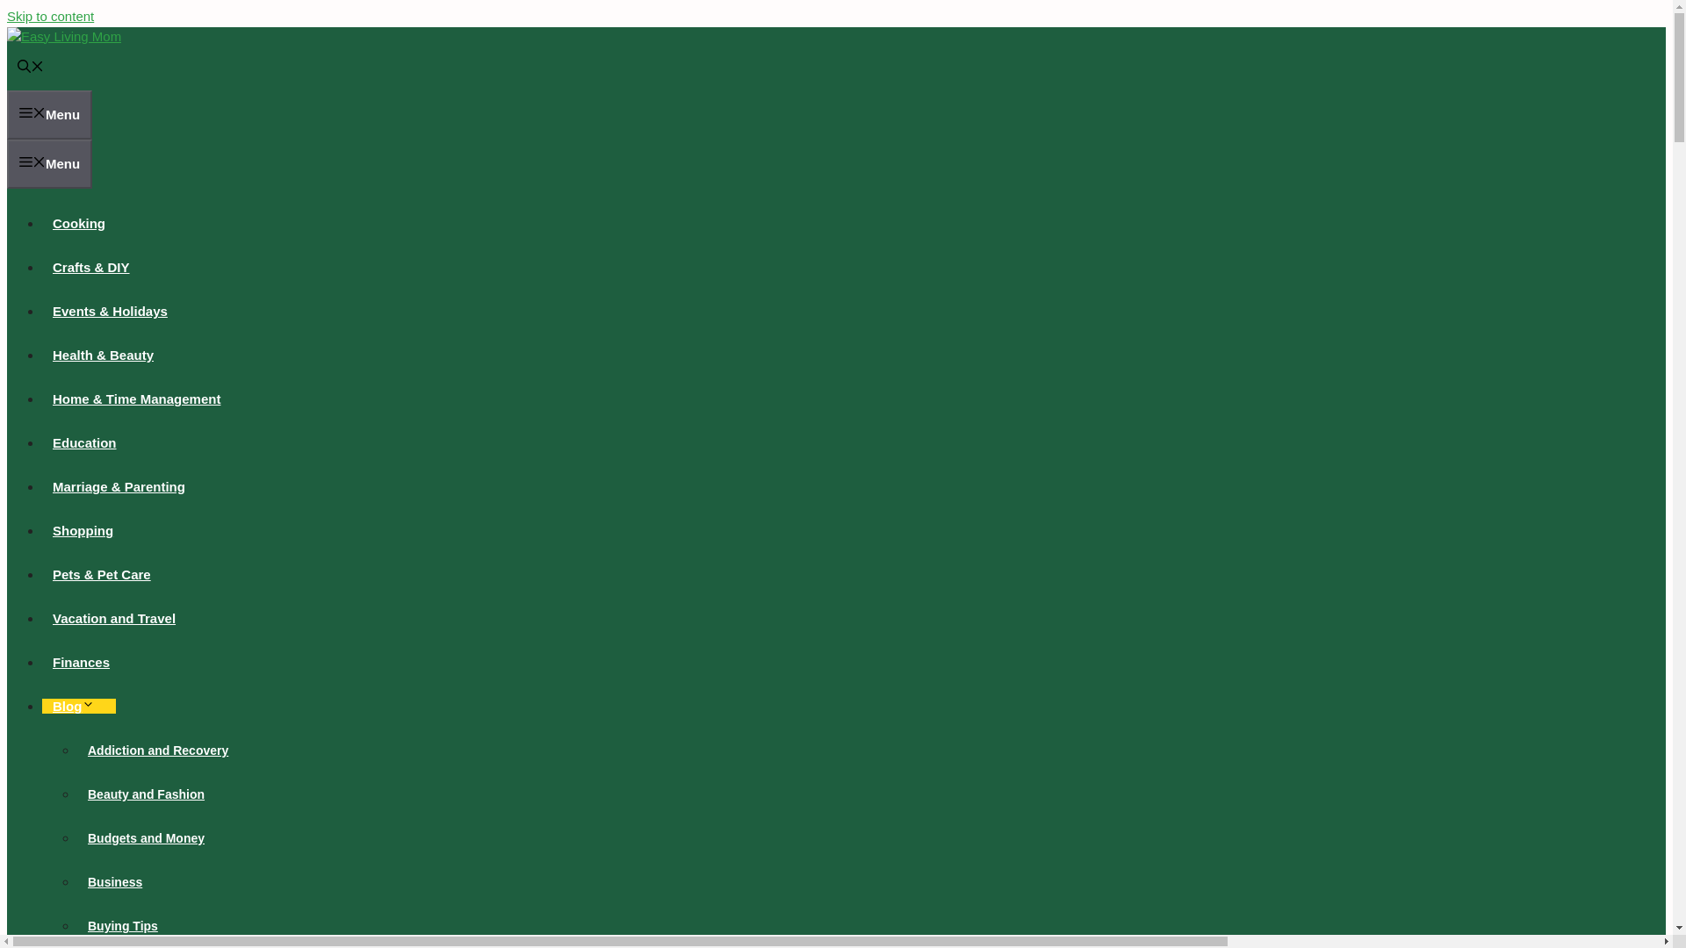  I want to click on Budgets and Money, so click(146, 838).